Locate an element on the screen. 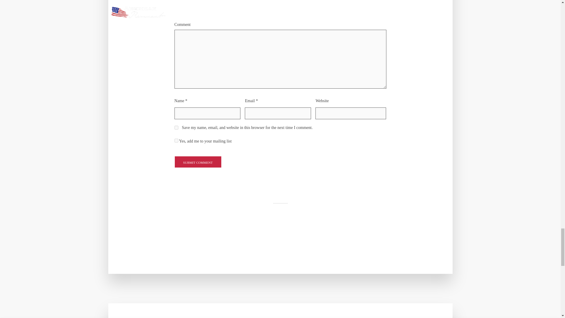  1 is located at coordinates (176, 140).